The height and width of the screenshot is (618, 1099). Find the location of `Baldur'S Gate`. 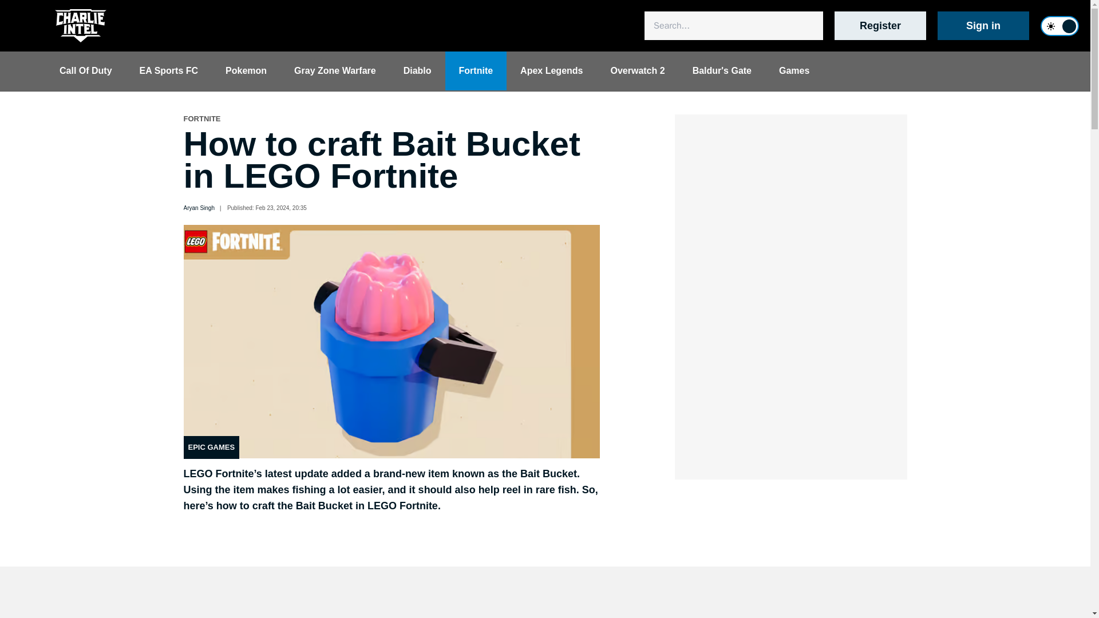

Baldur'S Gate is located at coordinates (722, 70).